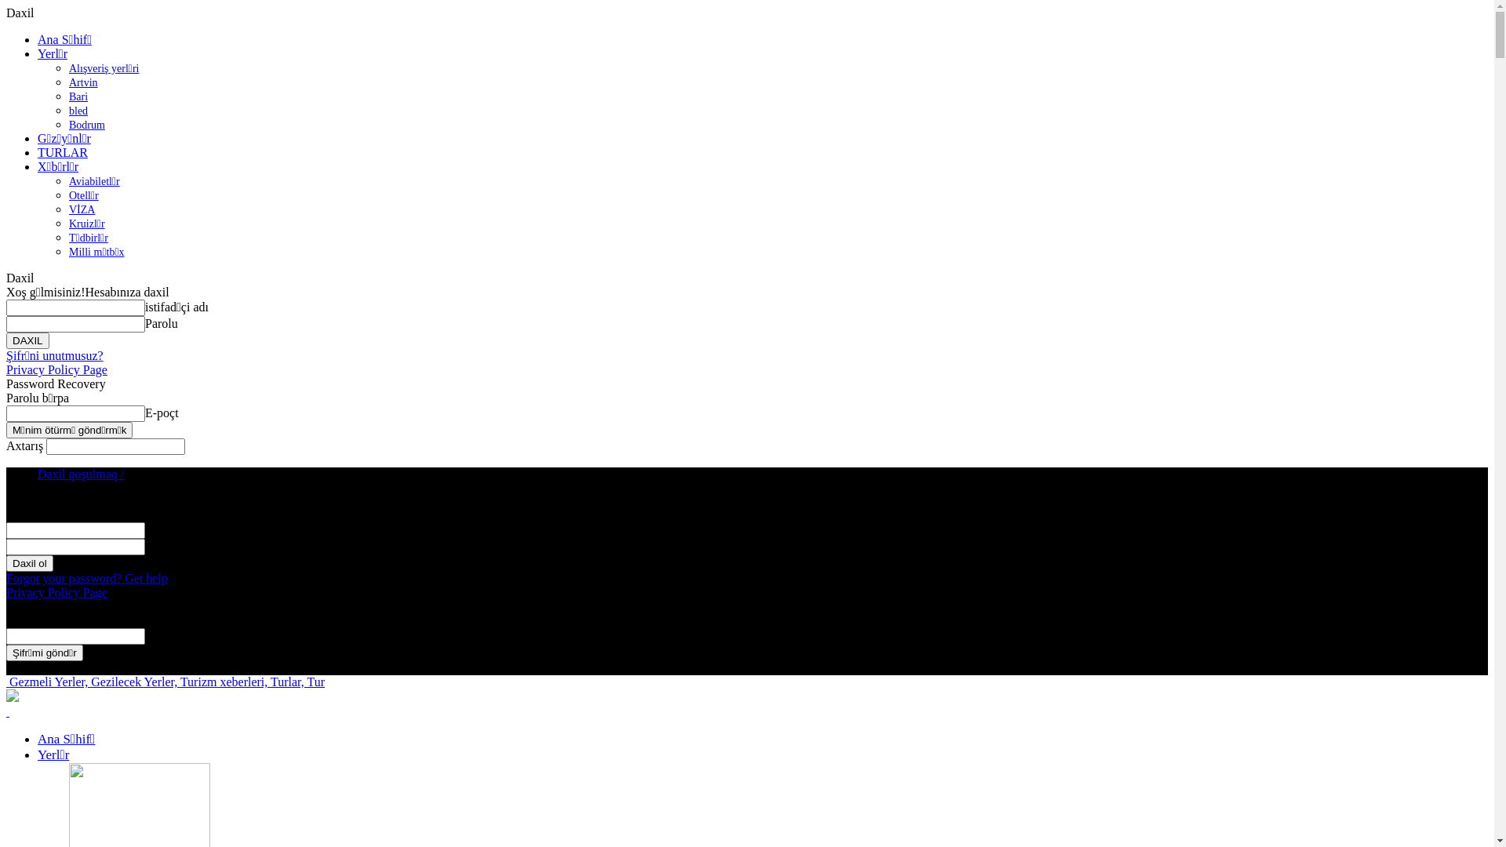 This screenshot has width=1506, height=847. Describe the element at coordinates (78, 111) in the screenshot. I see `bled` at that location.